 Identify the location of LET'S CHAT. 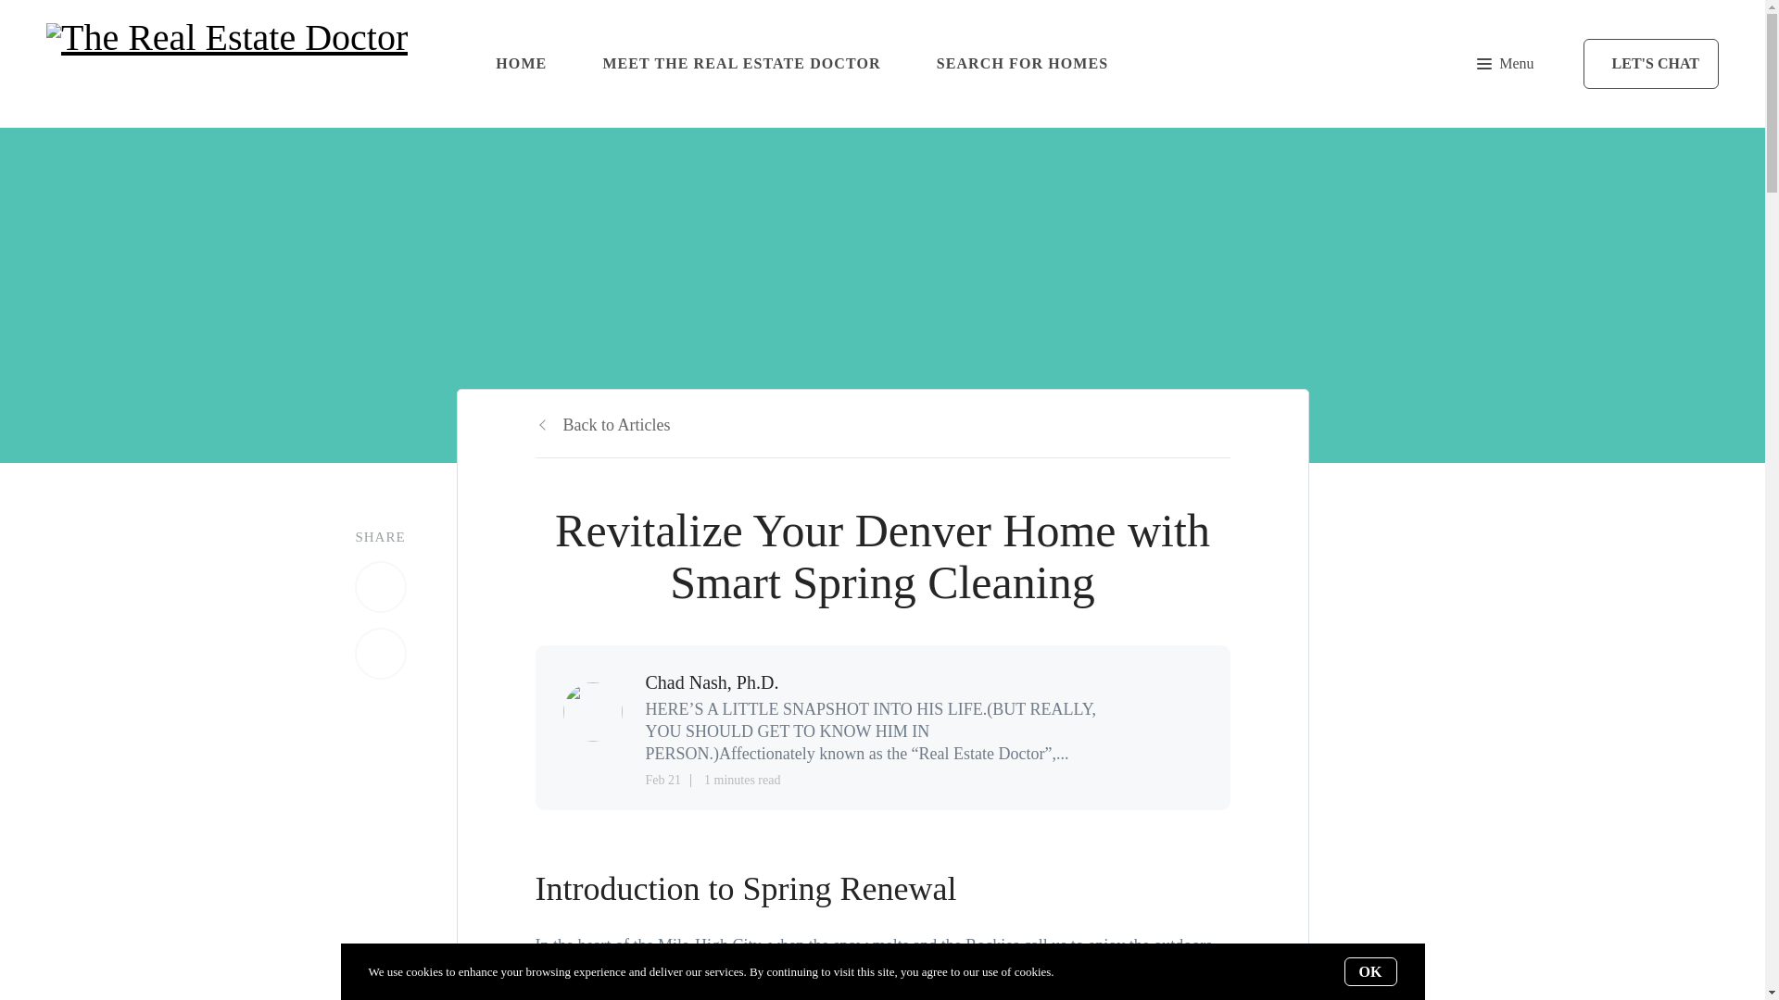
(1650, 64).